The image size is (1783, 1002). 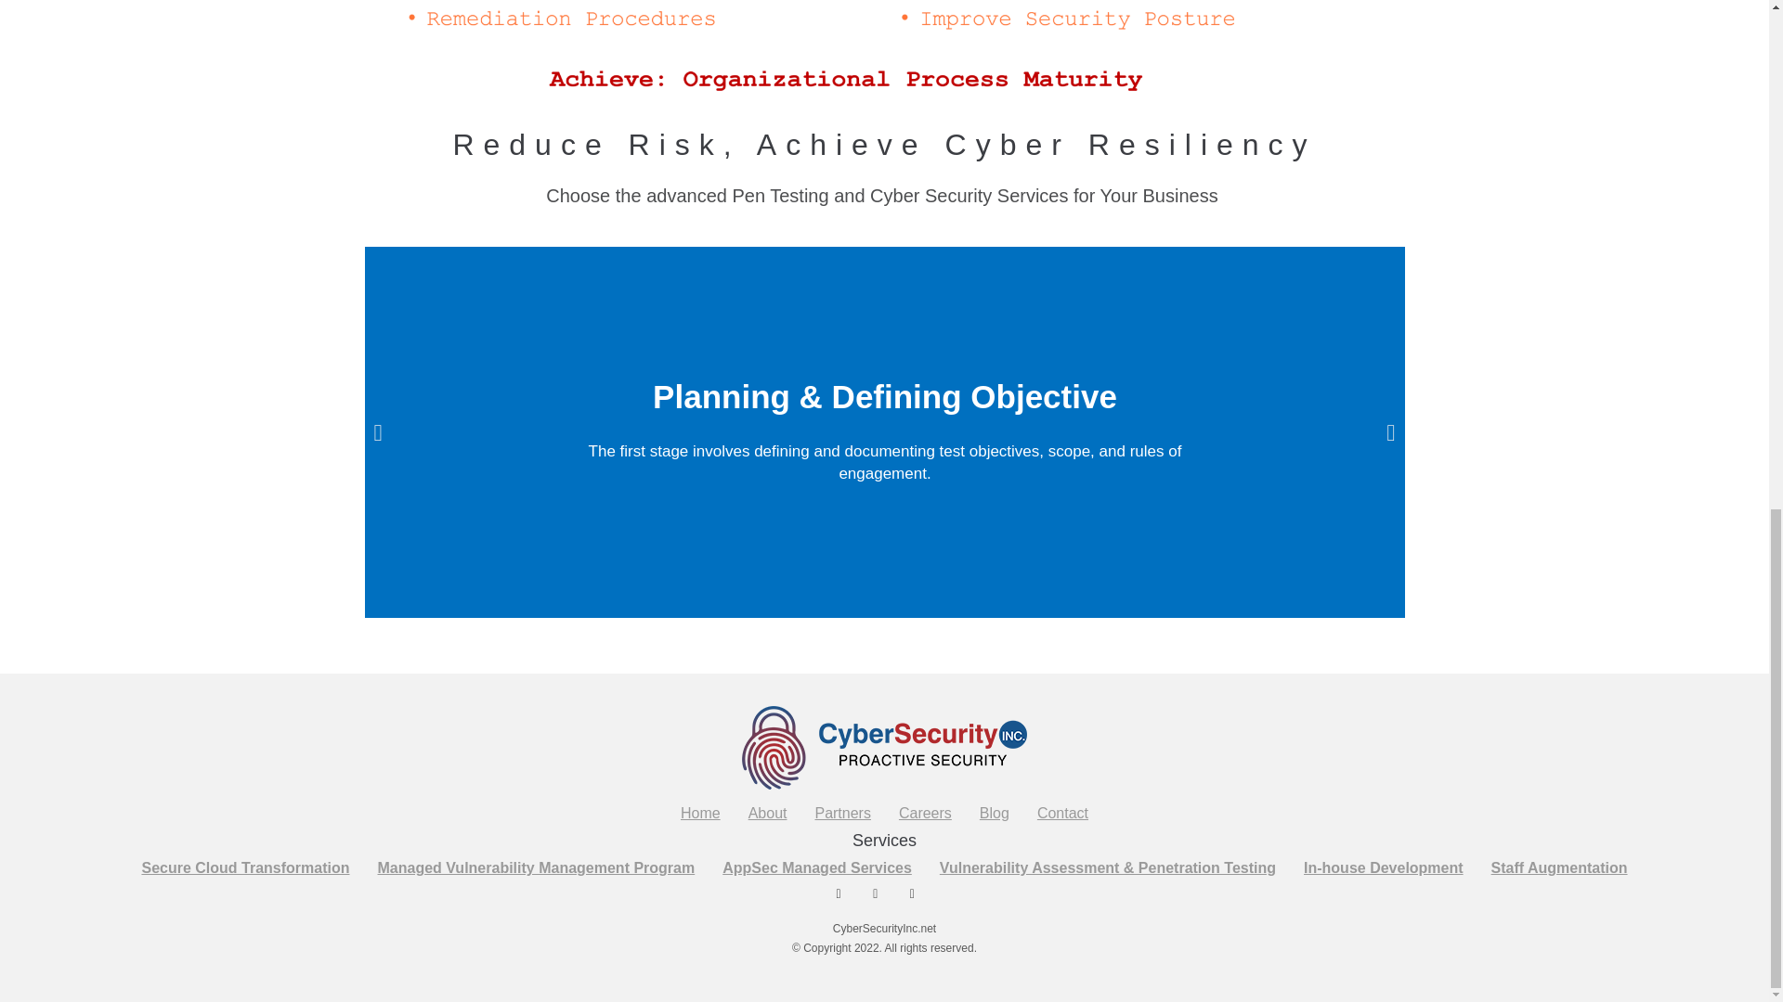 I want to click on AppSec Managed Services, so click(x=816, y=867).